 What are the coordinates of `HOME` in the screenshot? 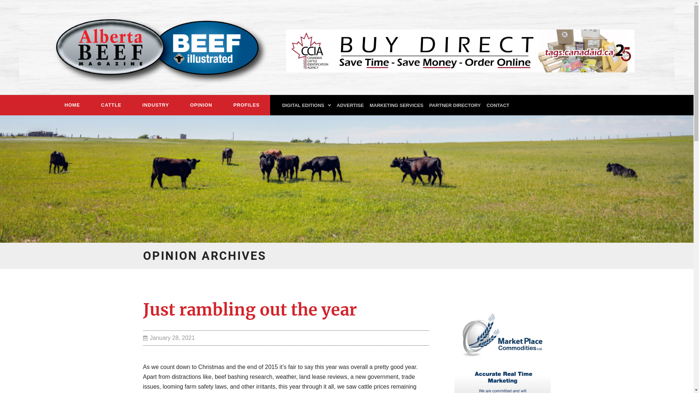 It's located at (72, 105).